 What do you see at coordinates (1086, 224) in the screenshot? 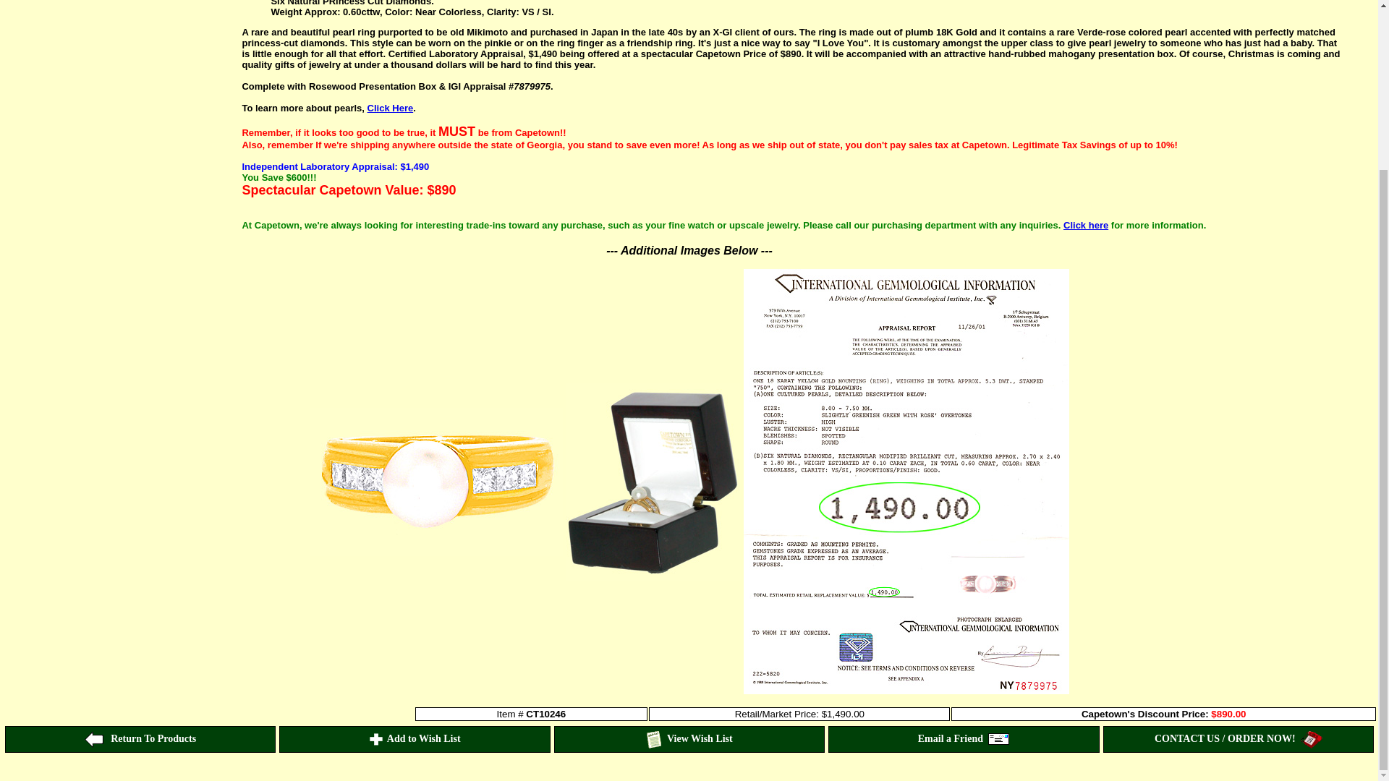
I see `Click here` at bounding box center [1086, 224].